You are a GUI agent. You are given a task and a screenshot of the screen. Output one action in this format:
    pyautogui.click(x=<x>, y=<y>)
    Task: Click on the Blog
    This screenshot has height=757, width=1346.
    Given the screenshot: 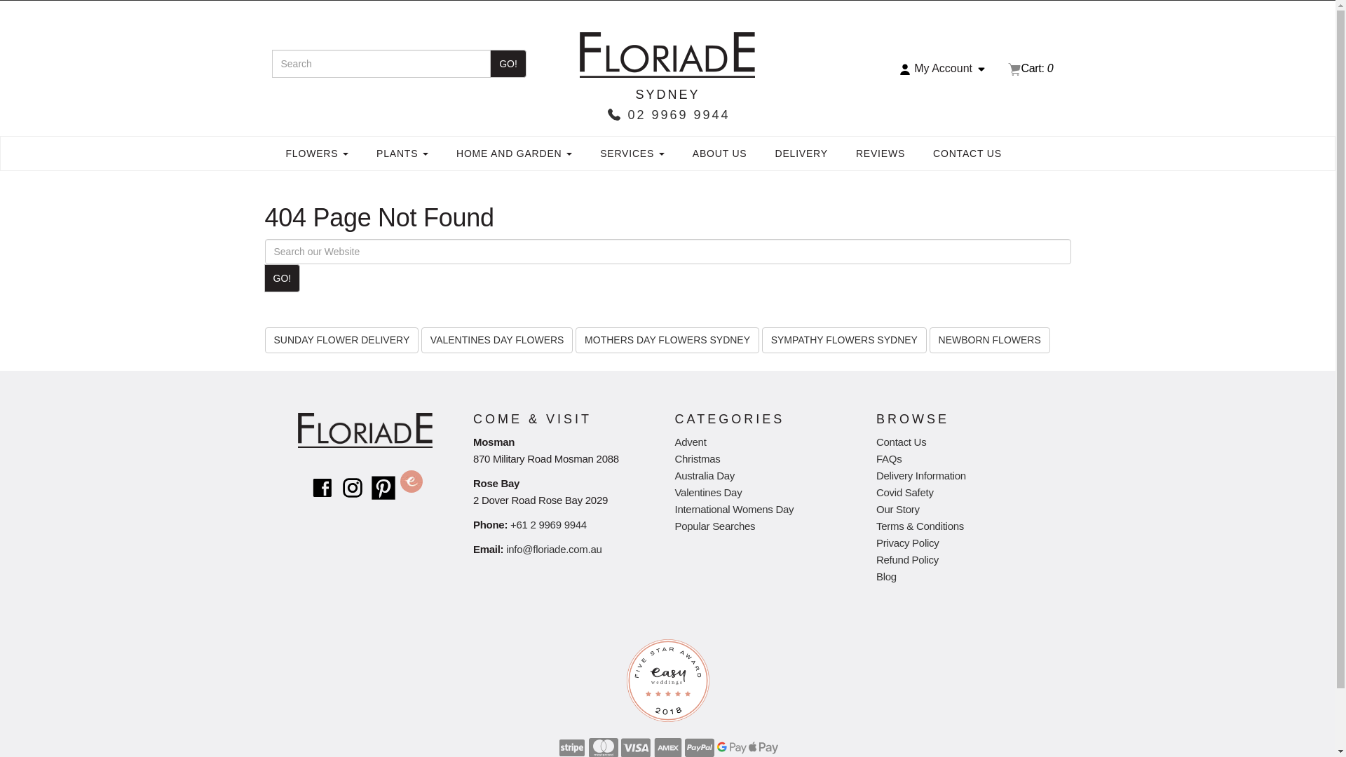 What is the action you would take?
    pyautogui.click(x=886, y=576)
    